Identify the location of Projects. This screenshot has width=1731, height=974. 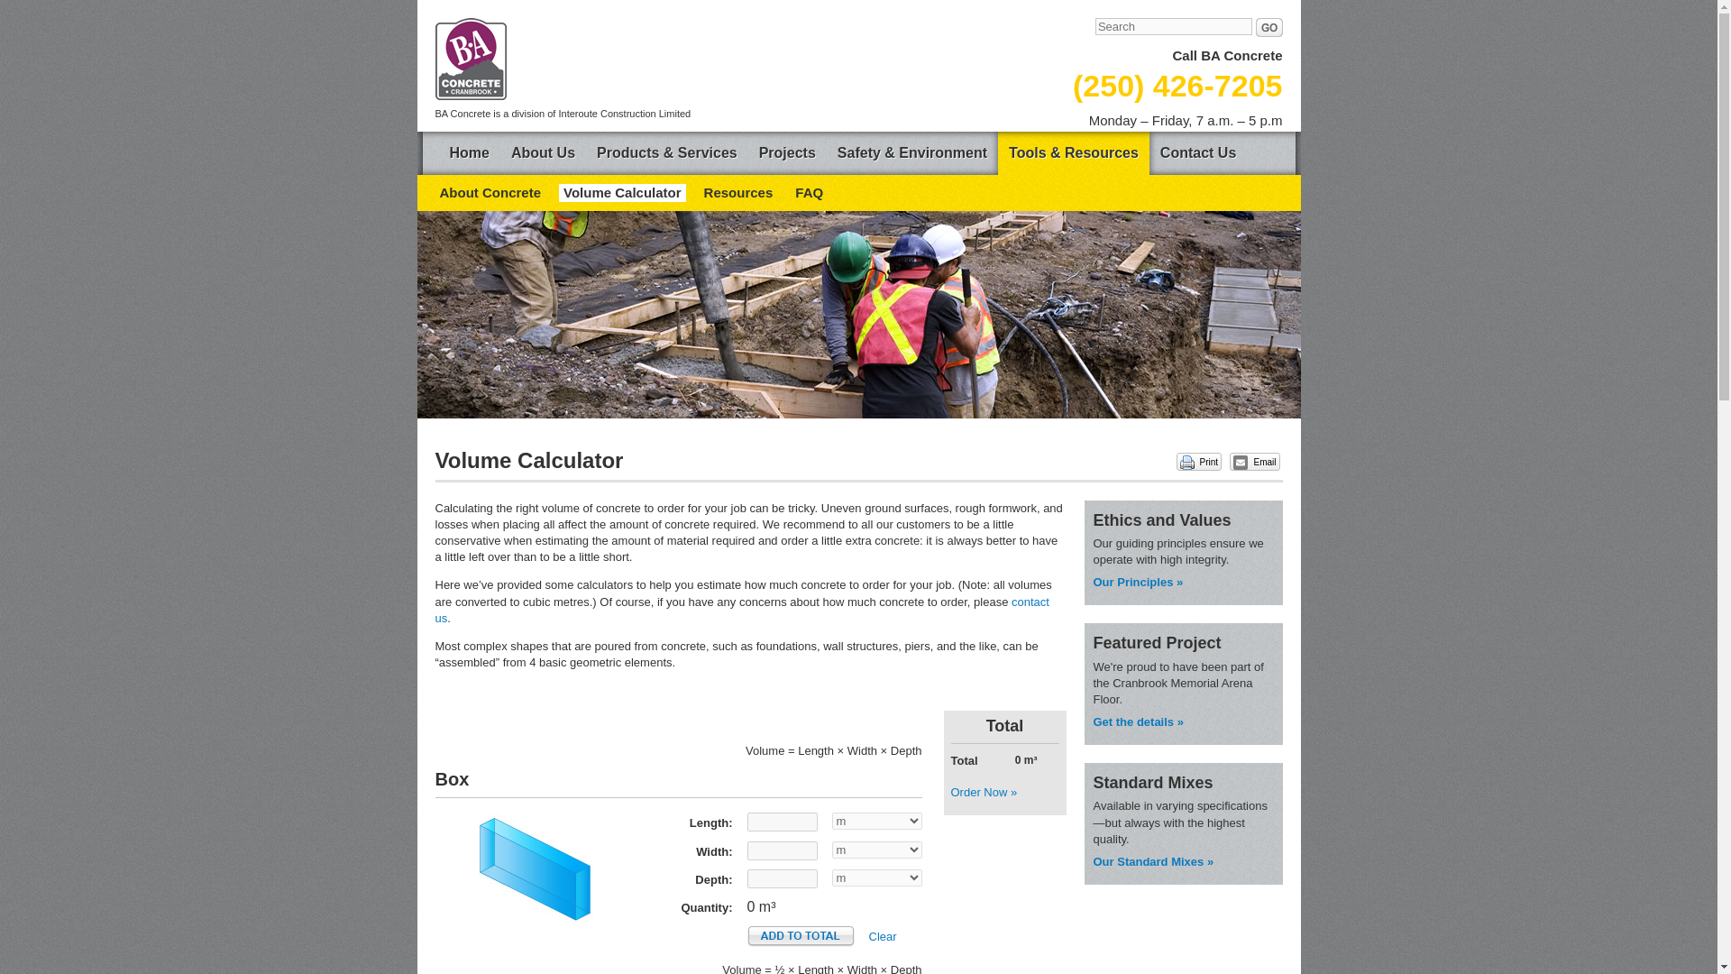
(787, 153).